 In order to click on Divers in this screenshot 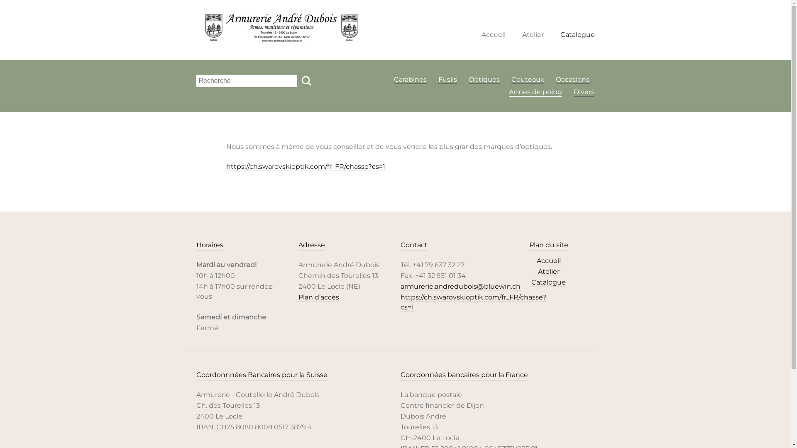, I will do `click(584, 92)`.